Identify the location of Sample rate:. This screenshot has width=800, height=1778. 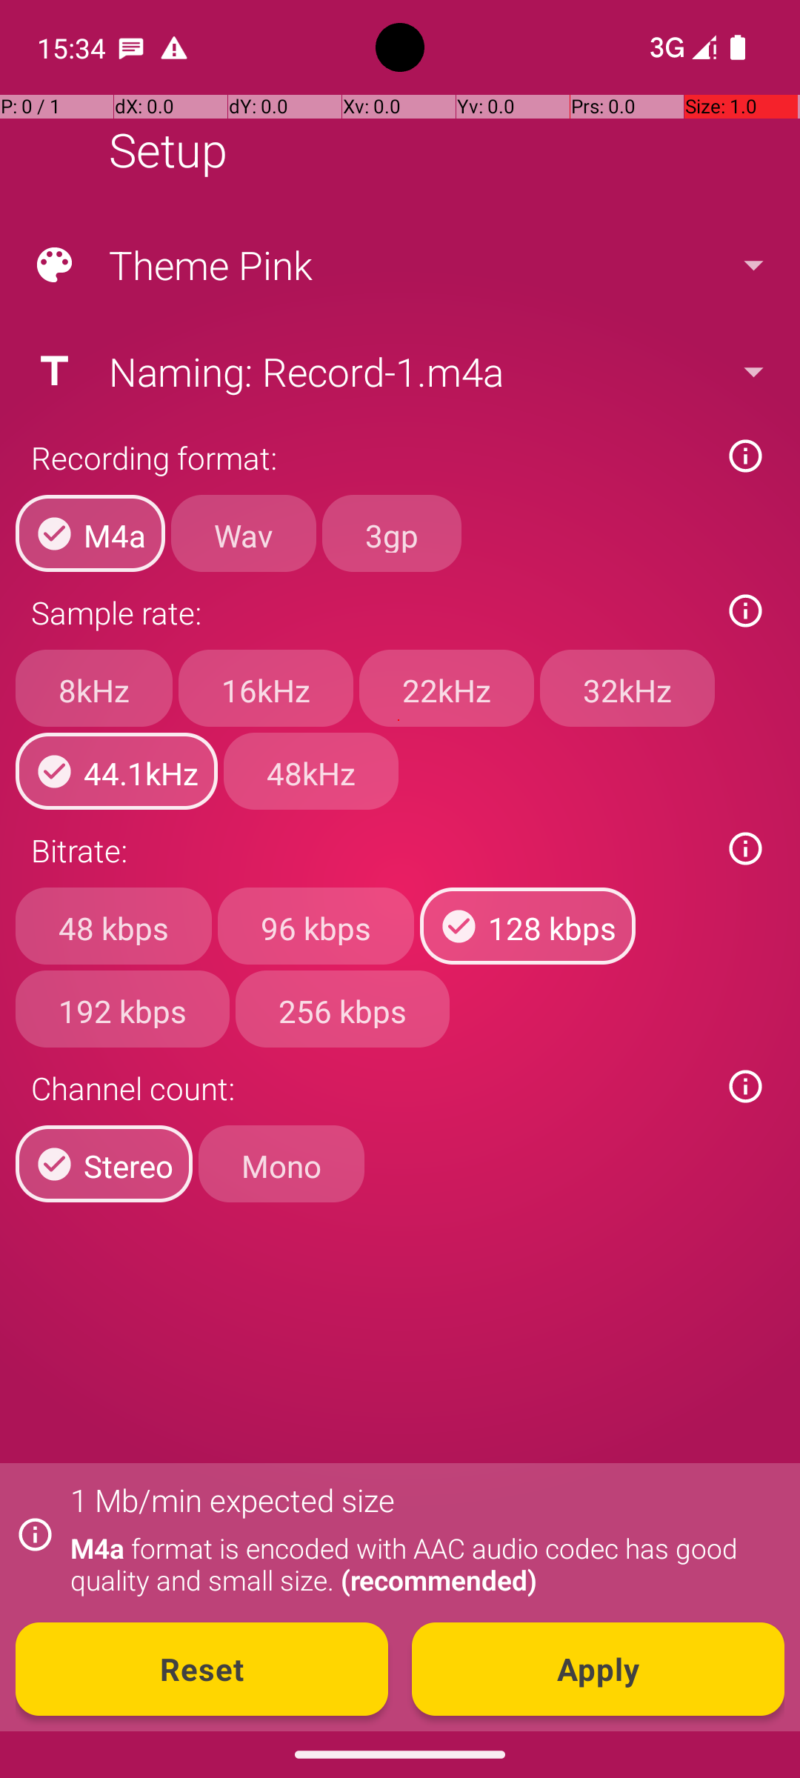
(369, 612).